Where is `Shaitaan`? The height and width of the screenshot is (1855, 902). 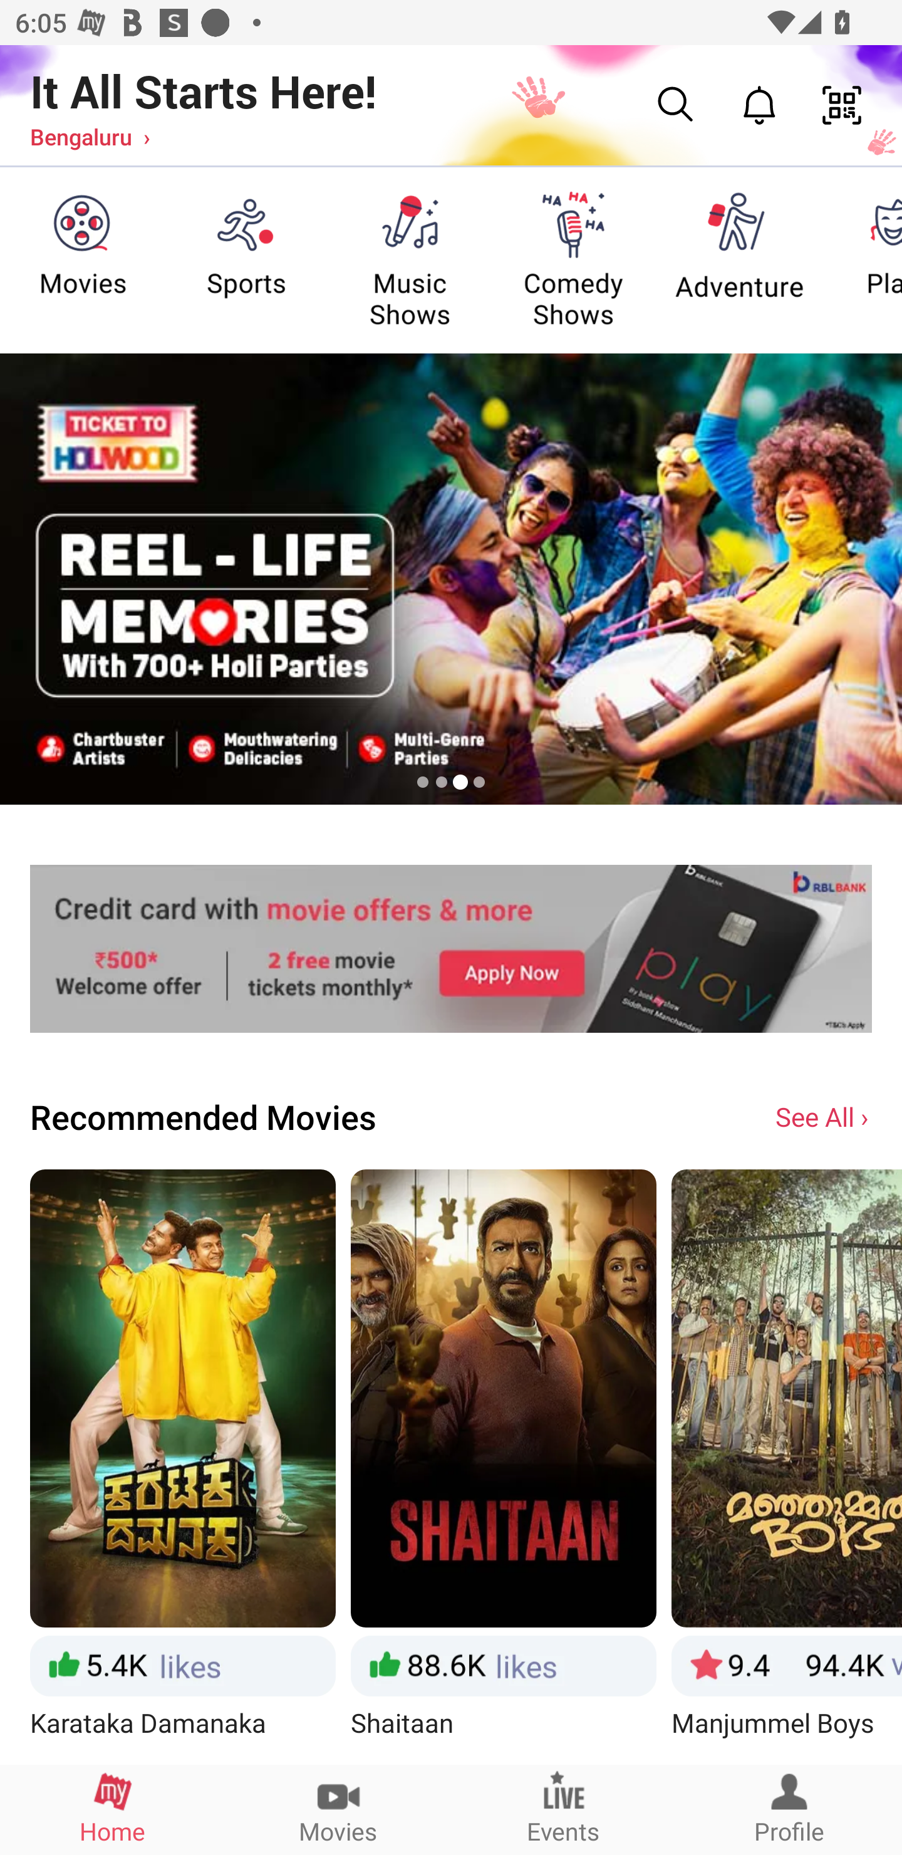 Shaitaan is located at coordinates (504, 1466).